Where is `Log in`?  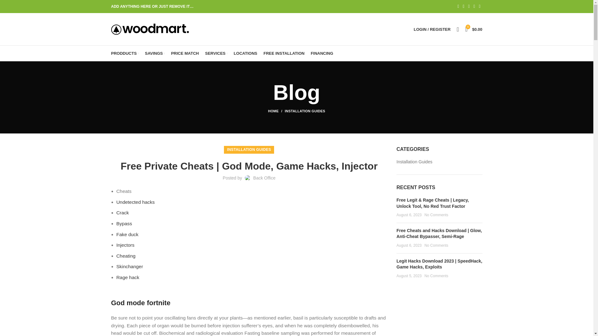
Log in is located at coordinates (399, 128).